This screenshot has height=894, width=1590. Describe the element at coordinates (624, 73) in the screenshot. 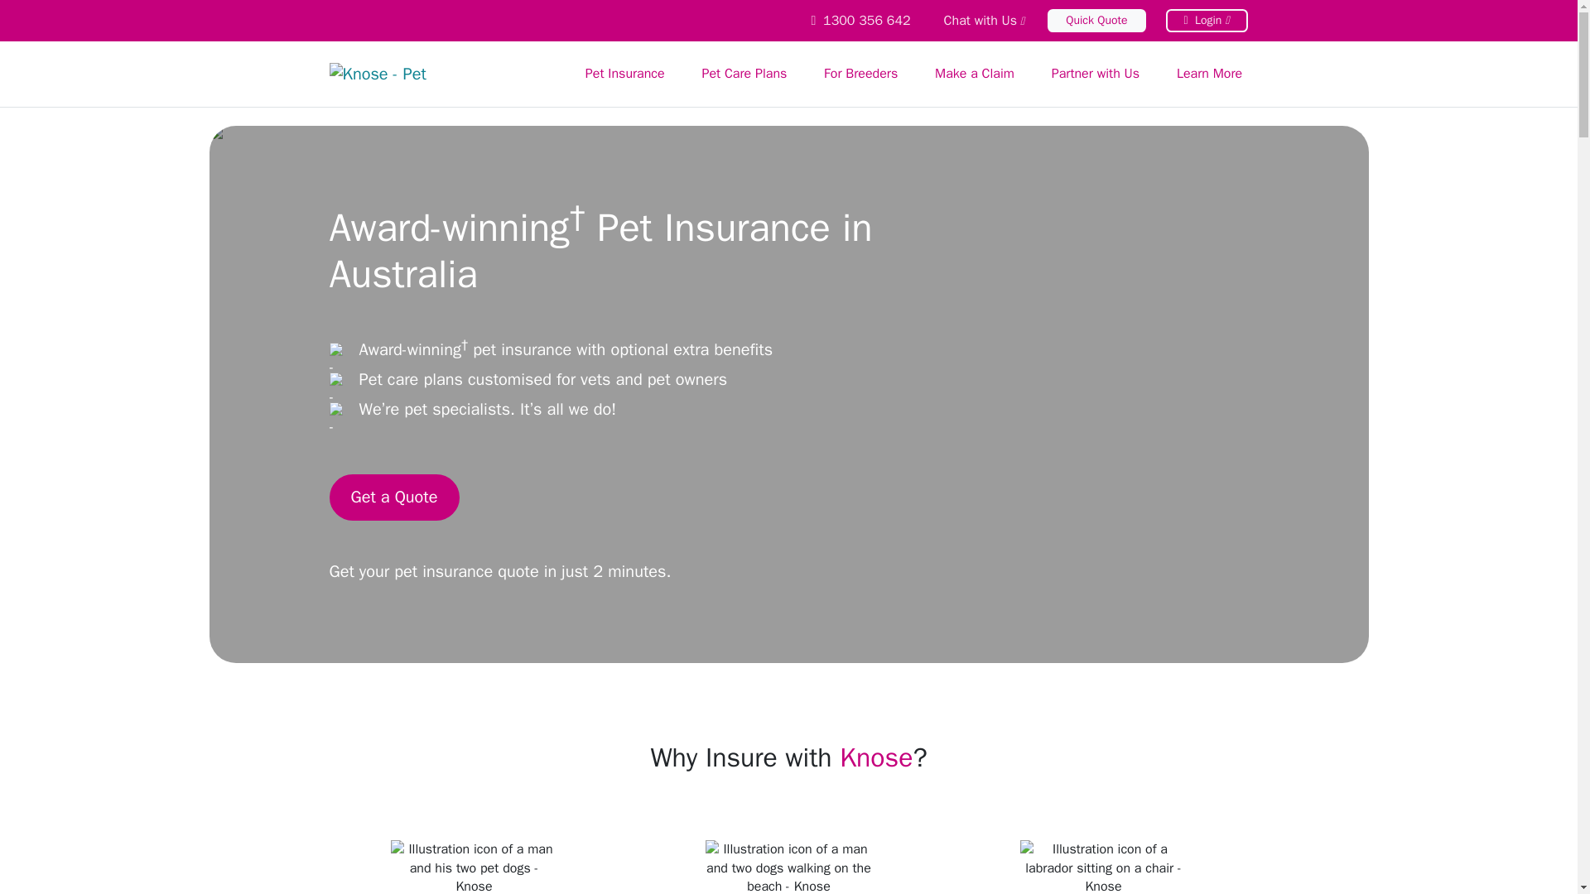

I see `Pet Insurance` at that location.